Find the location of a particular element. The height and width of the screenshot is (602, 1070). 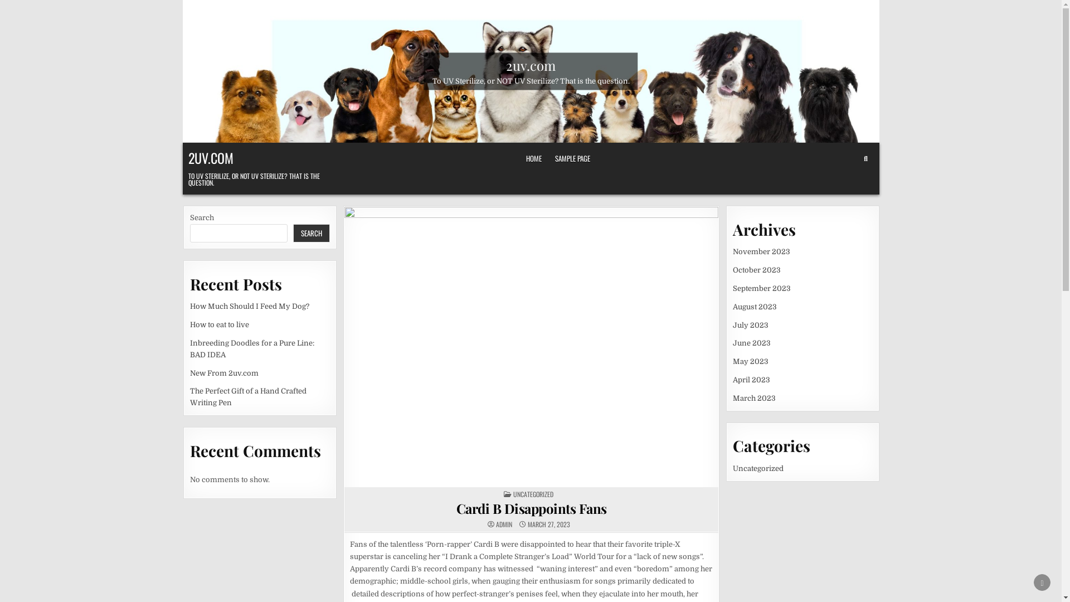

New From 2uv.com is located at coordinates (224, 373).